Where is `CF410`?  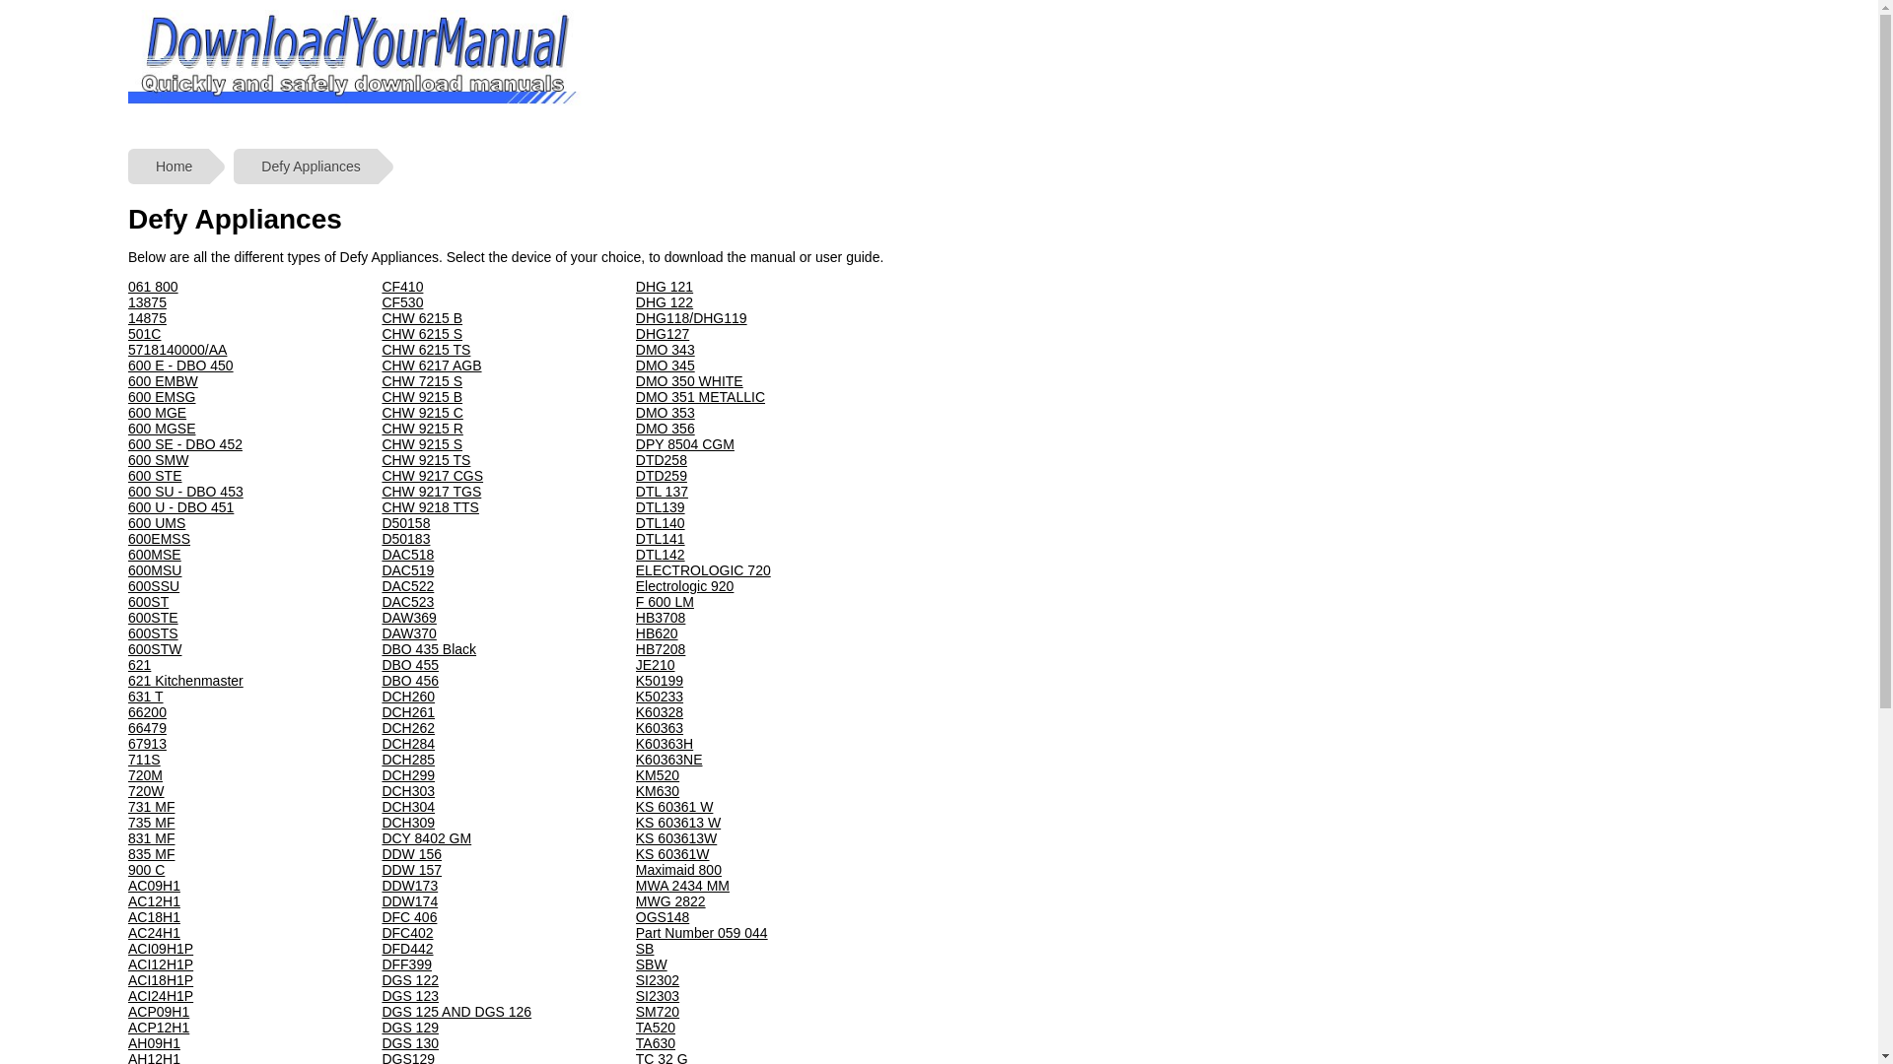
CF410 is located at coordinates (402, 287).